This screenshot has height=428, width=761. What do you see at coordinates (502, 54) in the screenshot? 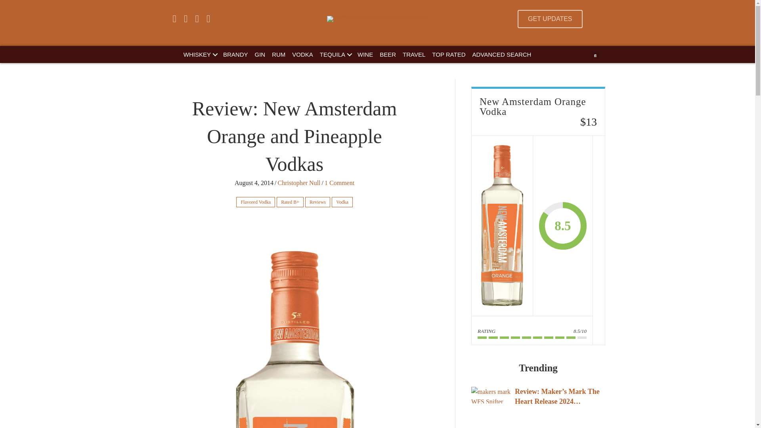
I see `ADVANCED SEARCH` at bounding box center [502, 54].